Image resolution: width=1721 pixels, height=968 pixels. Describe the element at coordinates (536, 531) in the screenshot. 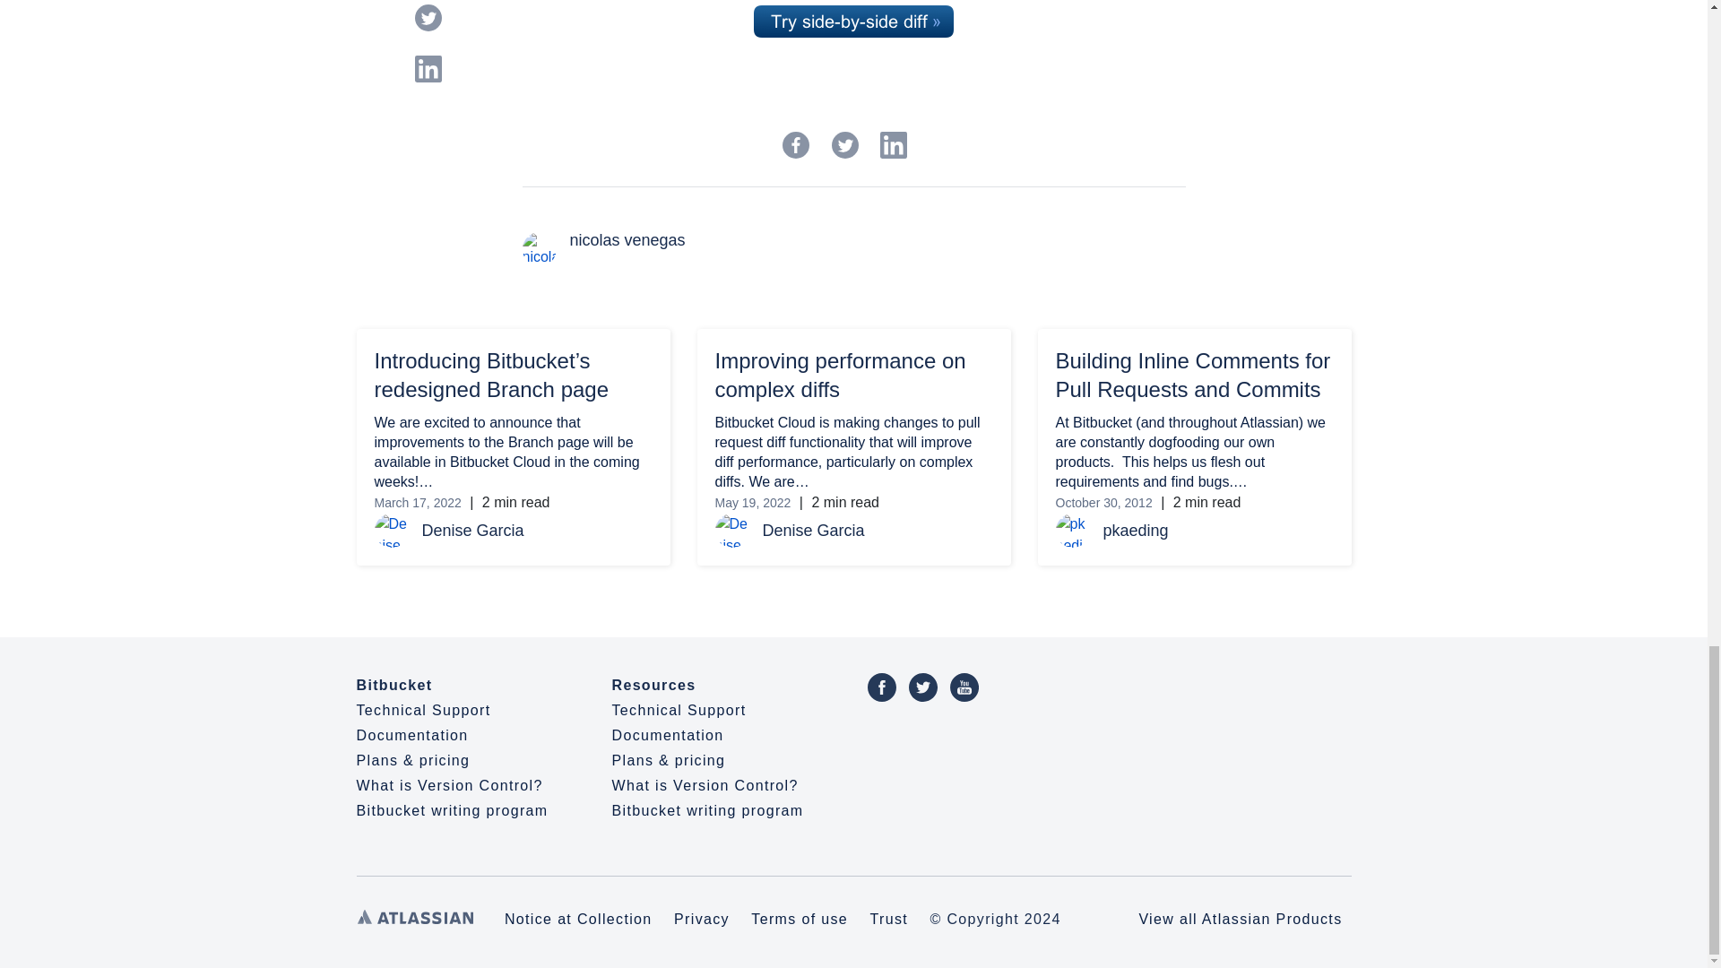

I see `Denise Garcia` at that location.